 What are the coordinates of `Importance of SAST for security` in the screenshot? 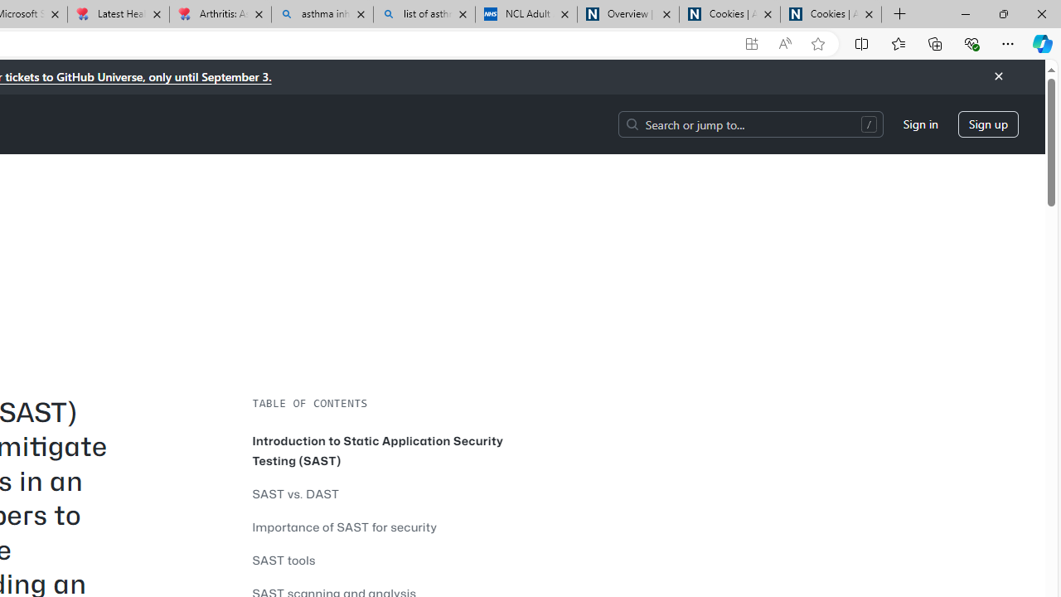 It's located at (345, 527).